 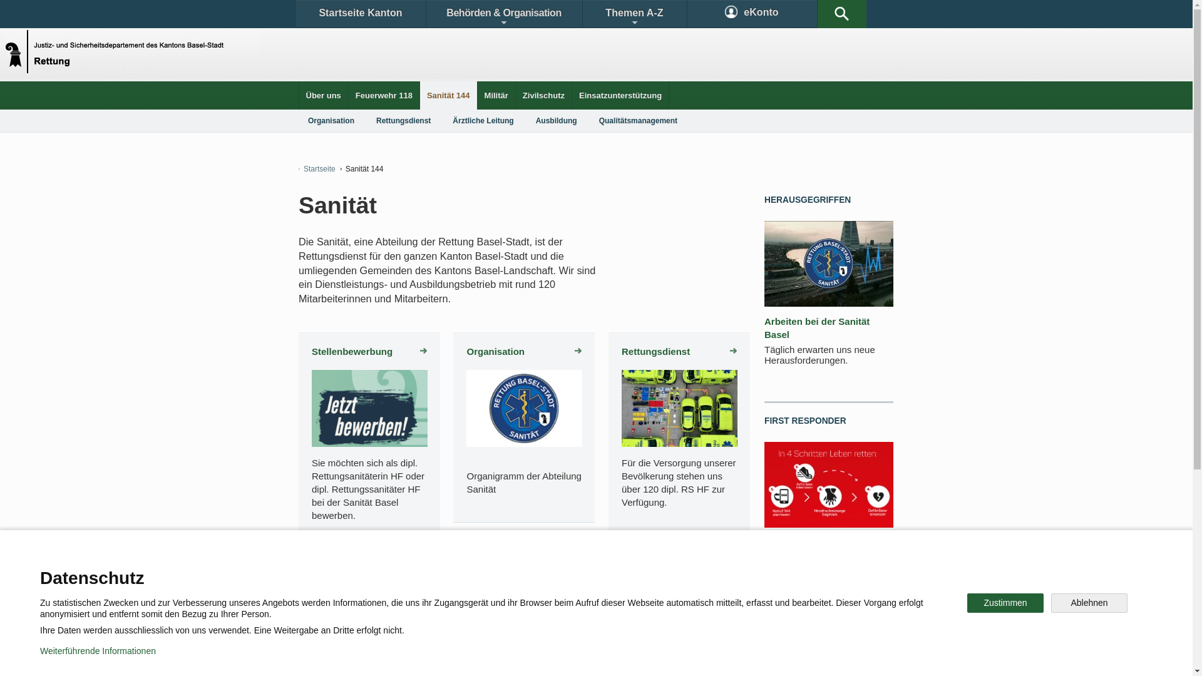 I want to click on Ausbildung, so click(x=524, y=568).